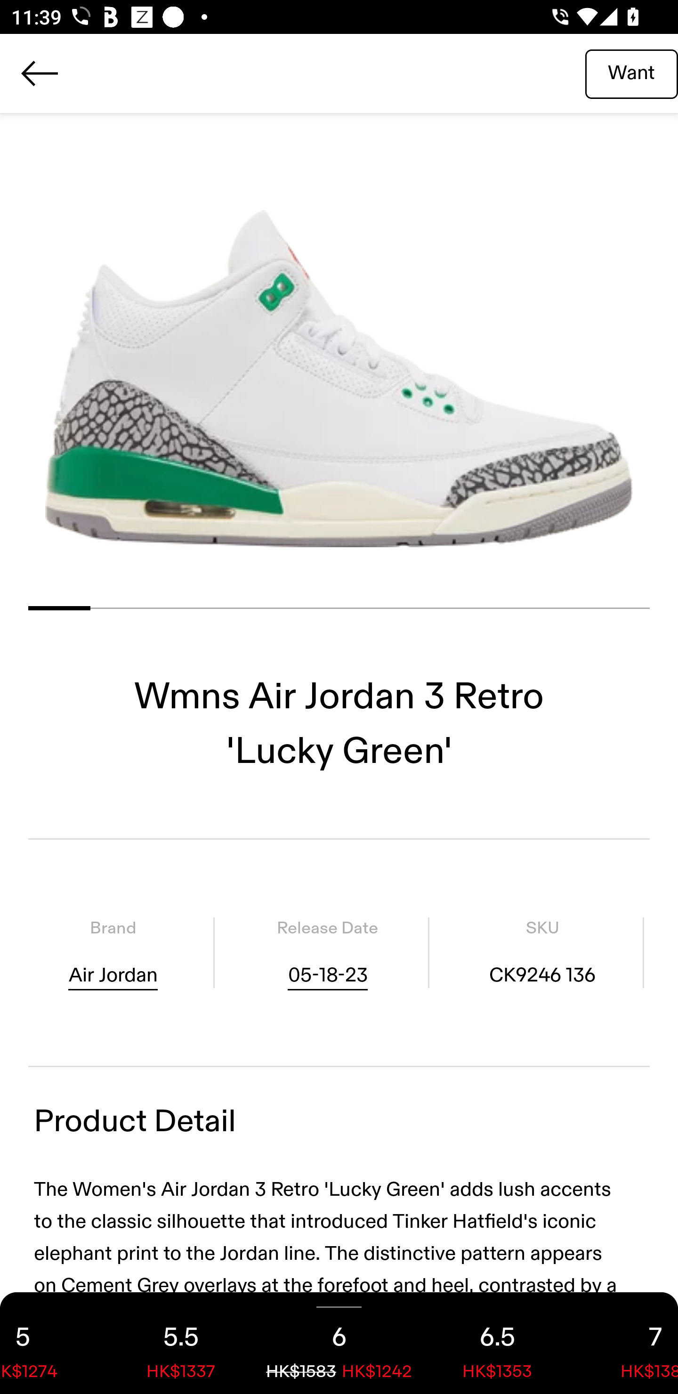 This screenshot has width=678, height=1394. What do you see at coordinates (327, 952) in the screenshot?
I see `Release Date 05-18-23` at bounding box center [327, 952].